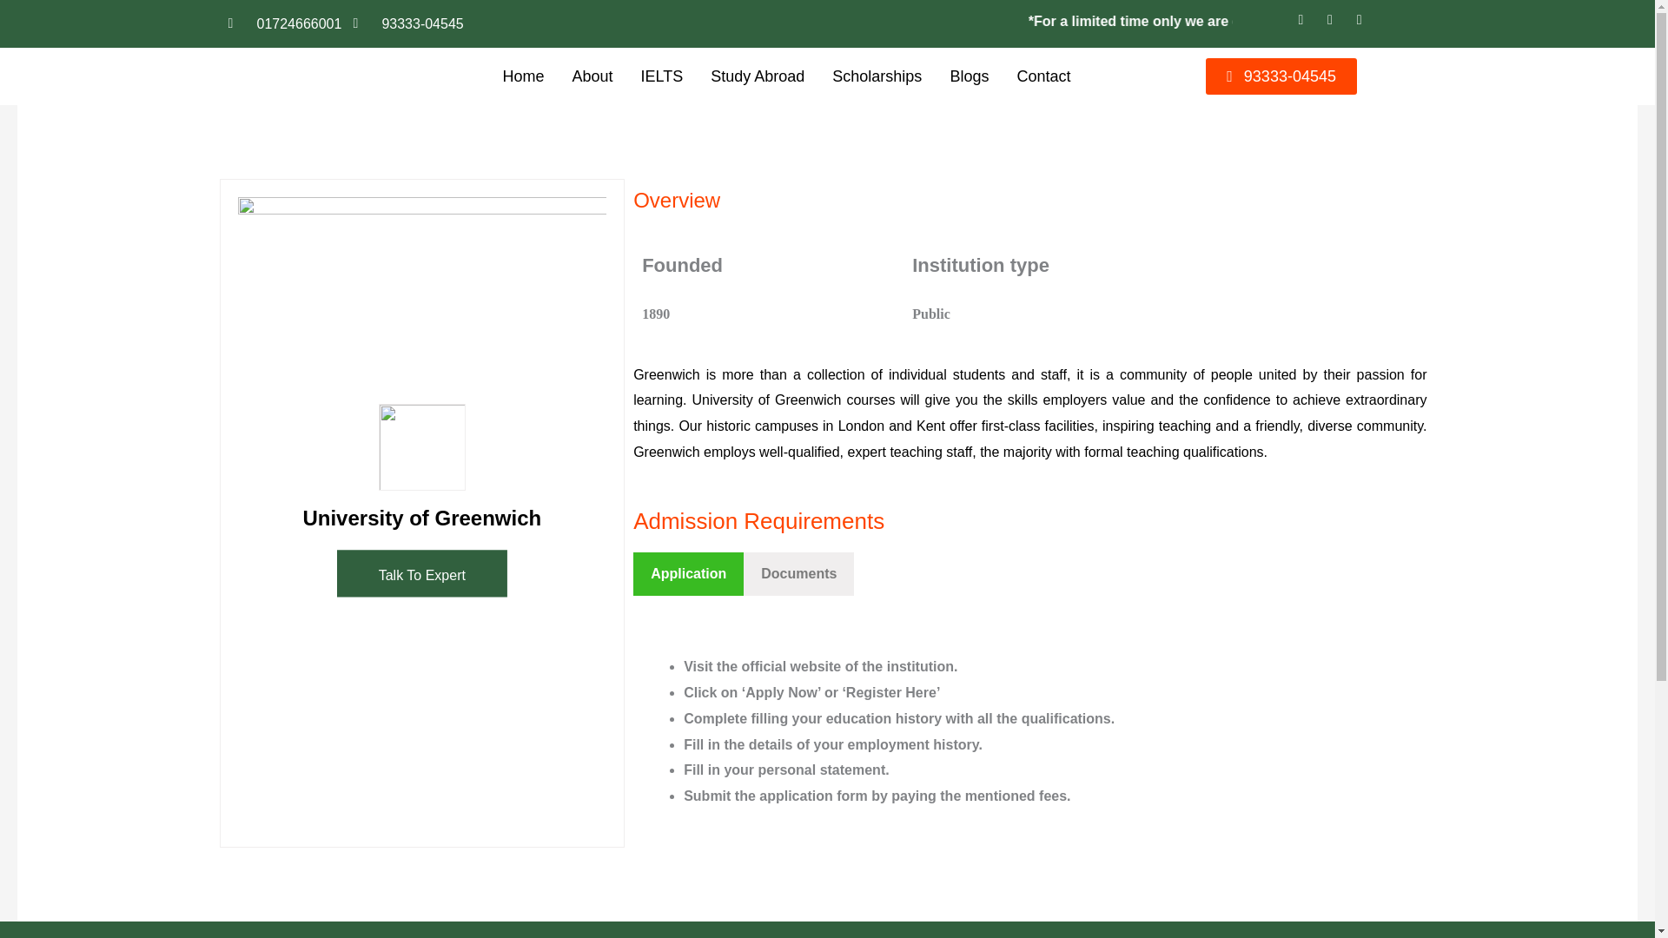 Image resolution: width=1668 pixels, height=938 pixels. What do you see at coordinates (523, 76) in the screenshot?
I see `Home` at bounding box center [523, 76].